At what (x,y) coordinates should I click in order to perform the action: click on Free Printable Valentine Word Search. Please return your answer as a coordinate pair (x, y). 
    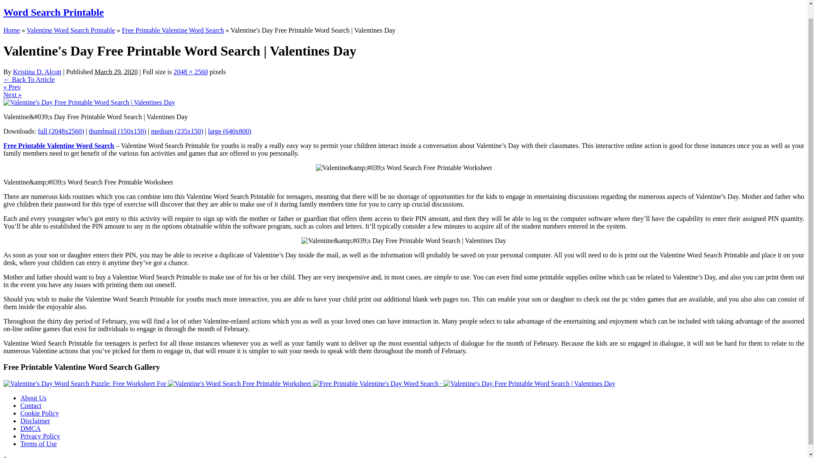
    Looking at the image, I should click on (173, 30).